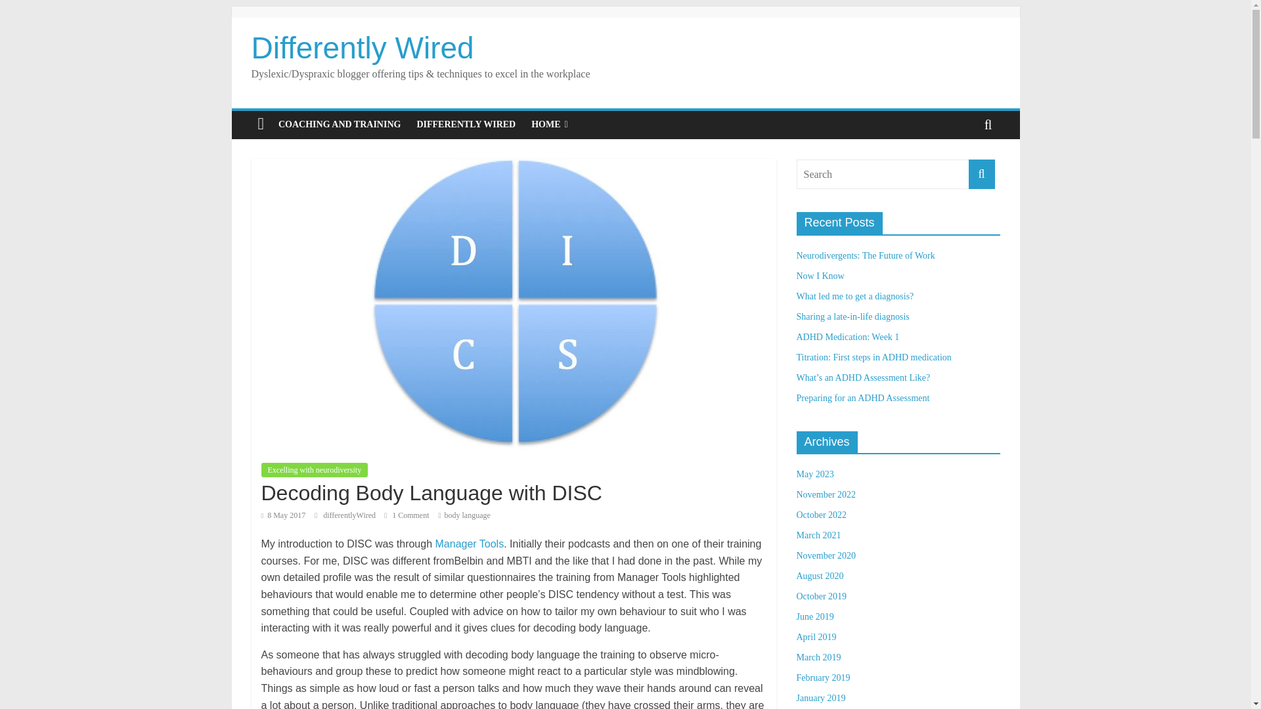  What do you see at coordinates (852, 316) in the screenshot?
I see `Sharing a late-in-life diagnosis` at bounding box center [852, 316].